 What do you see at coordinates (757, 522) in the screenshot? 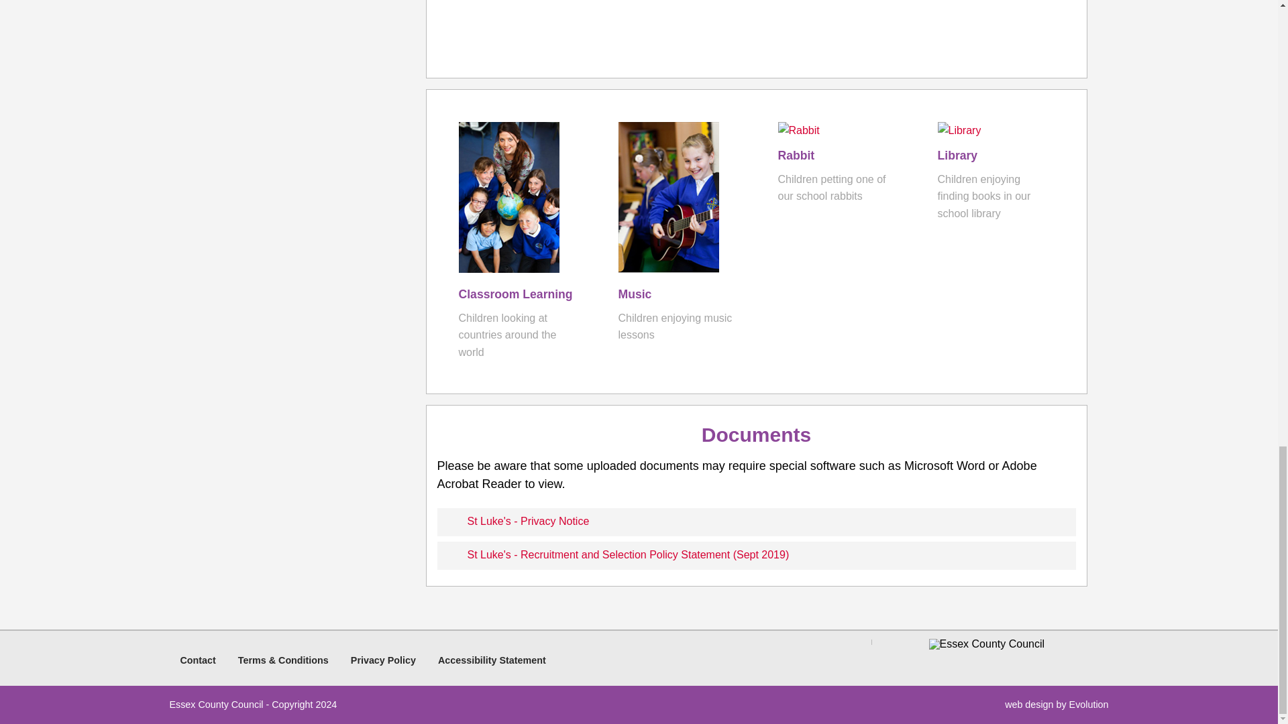
I see `St Luke's - Privacy Notice` at bounding box center [757, 522].